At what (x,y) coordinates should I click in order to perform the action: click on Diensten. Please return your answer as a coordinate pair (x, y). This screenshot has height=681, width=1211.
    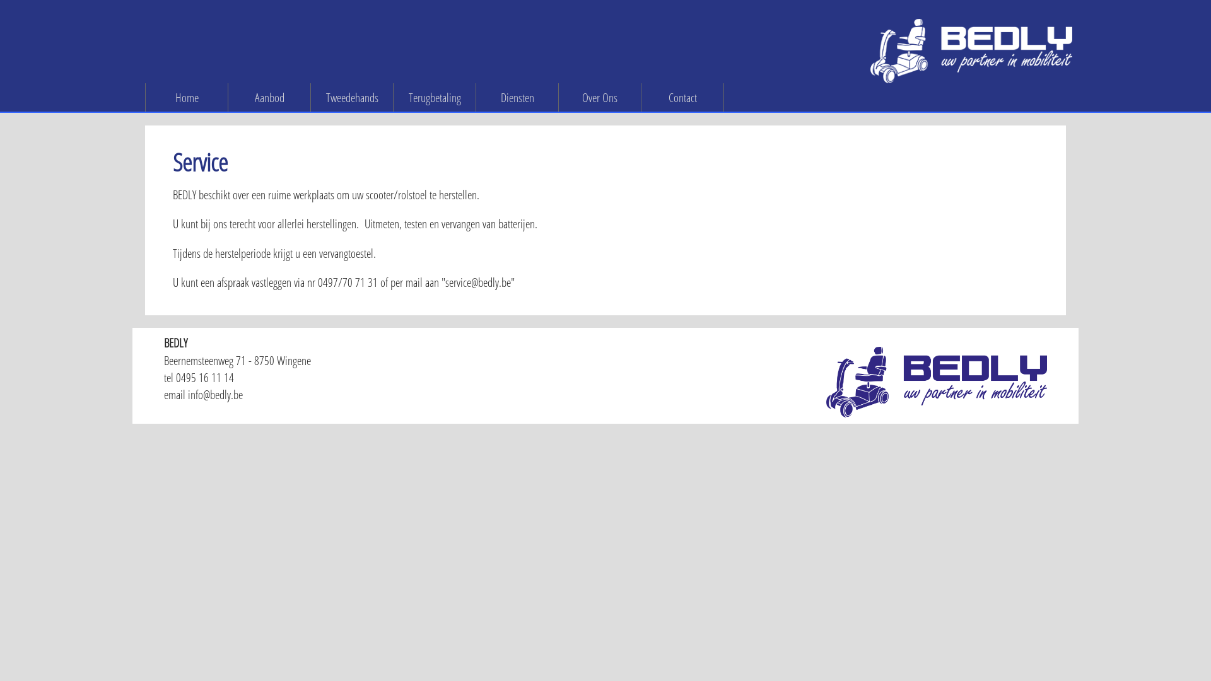
    Looking at the image, I should click on (517, 97).